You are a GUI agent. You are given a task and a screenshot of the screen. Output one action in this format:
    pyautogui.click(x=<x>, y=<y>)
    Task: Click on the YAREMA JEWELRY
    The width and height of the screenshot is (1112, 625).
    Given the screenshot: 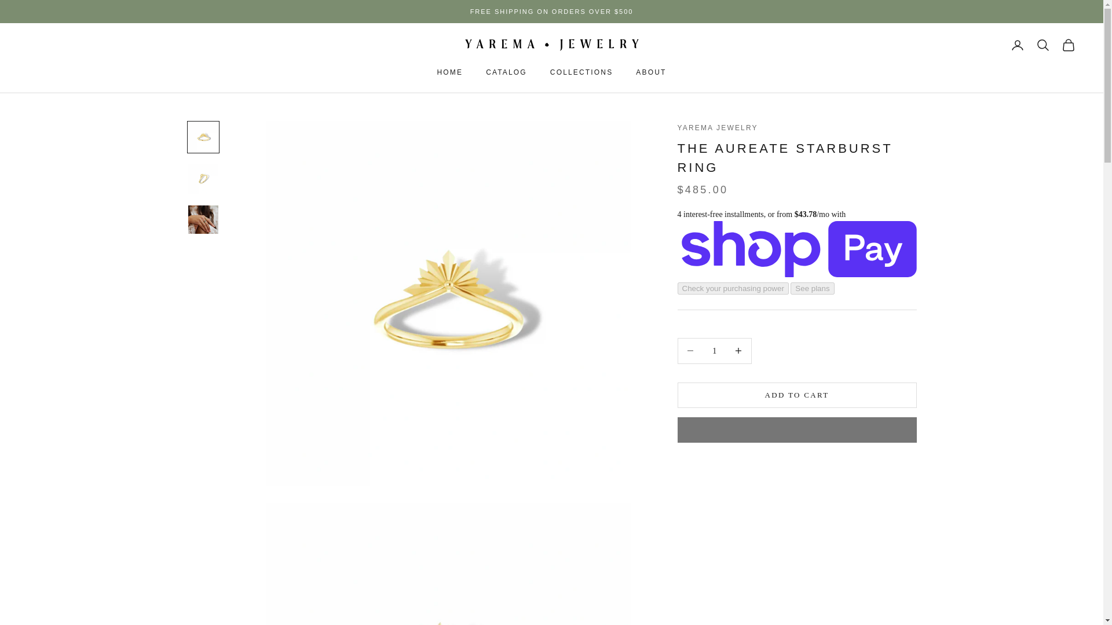 What is the action you would take?
    pyautogui.click(x=551, y=45)
    